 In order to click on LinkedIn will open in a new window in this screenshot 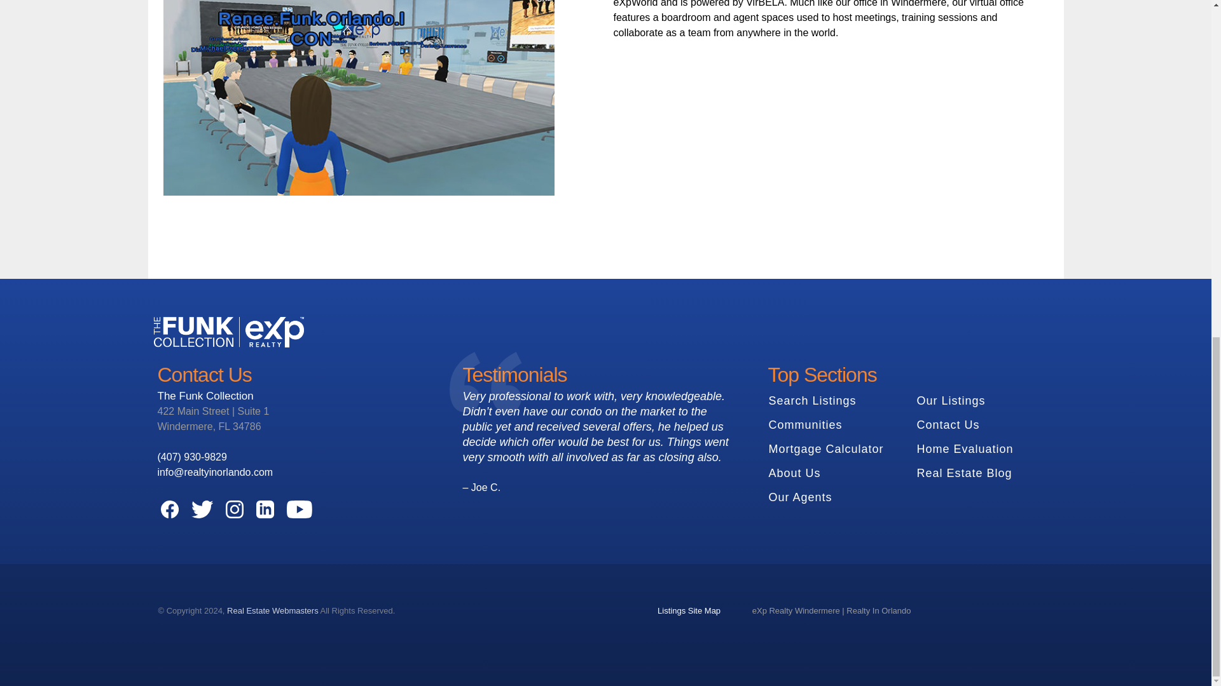, I will do `click(265, 509)`.